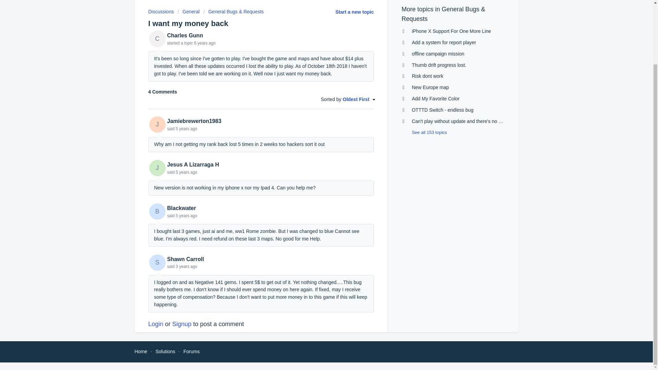 This screenshot has width=658, height=370. I want to click on Tue, 13 Nov, 2018 at  8:27 AM, so click(205, 43).